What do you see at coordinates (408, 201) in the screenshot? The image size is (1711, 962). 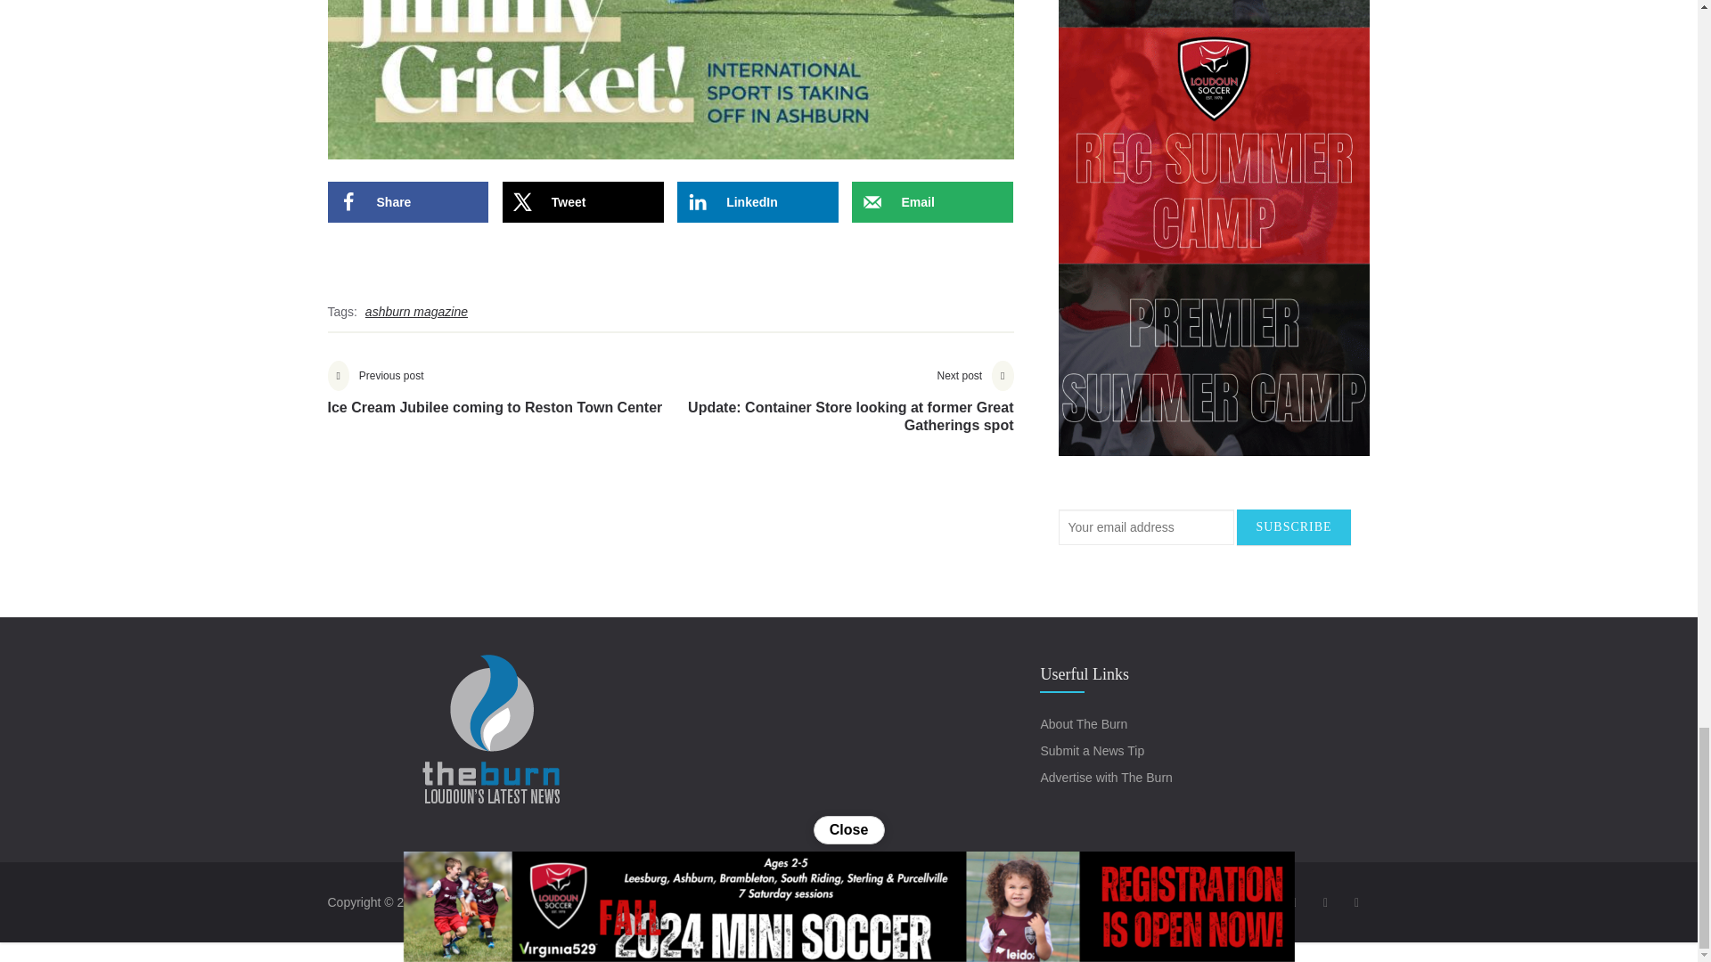 I see `Share on LinkedIn` at bounding box center [408, 201].